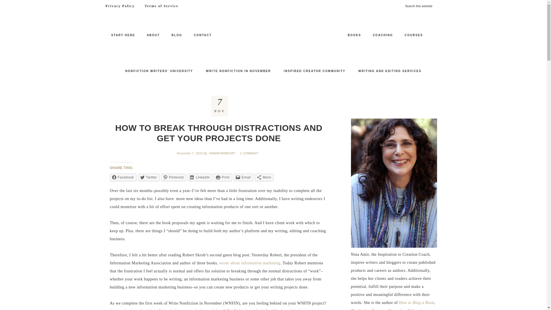 The image size is (551, 310). Describe the element at coordinates (273, 39) in the screenshot. I see `WRITE NONFICTION NOW!` at that location.